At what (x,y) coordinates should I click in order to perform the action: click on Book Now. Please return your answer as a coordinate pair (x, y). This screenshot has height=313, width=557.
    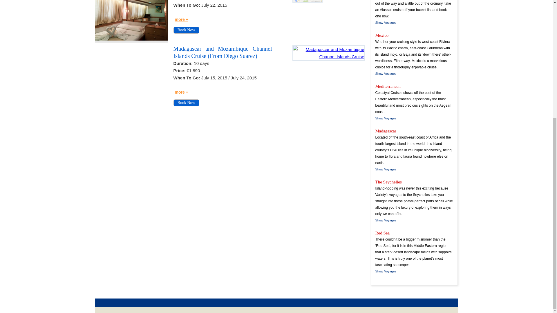
    Looking at the image, I should click on (186, 103).